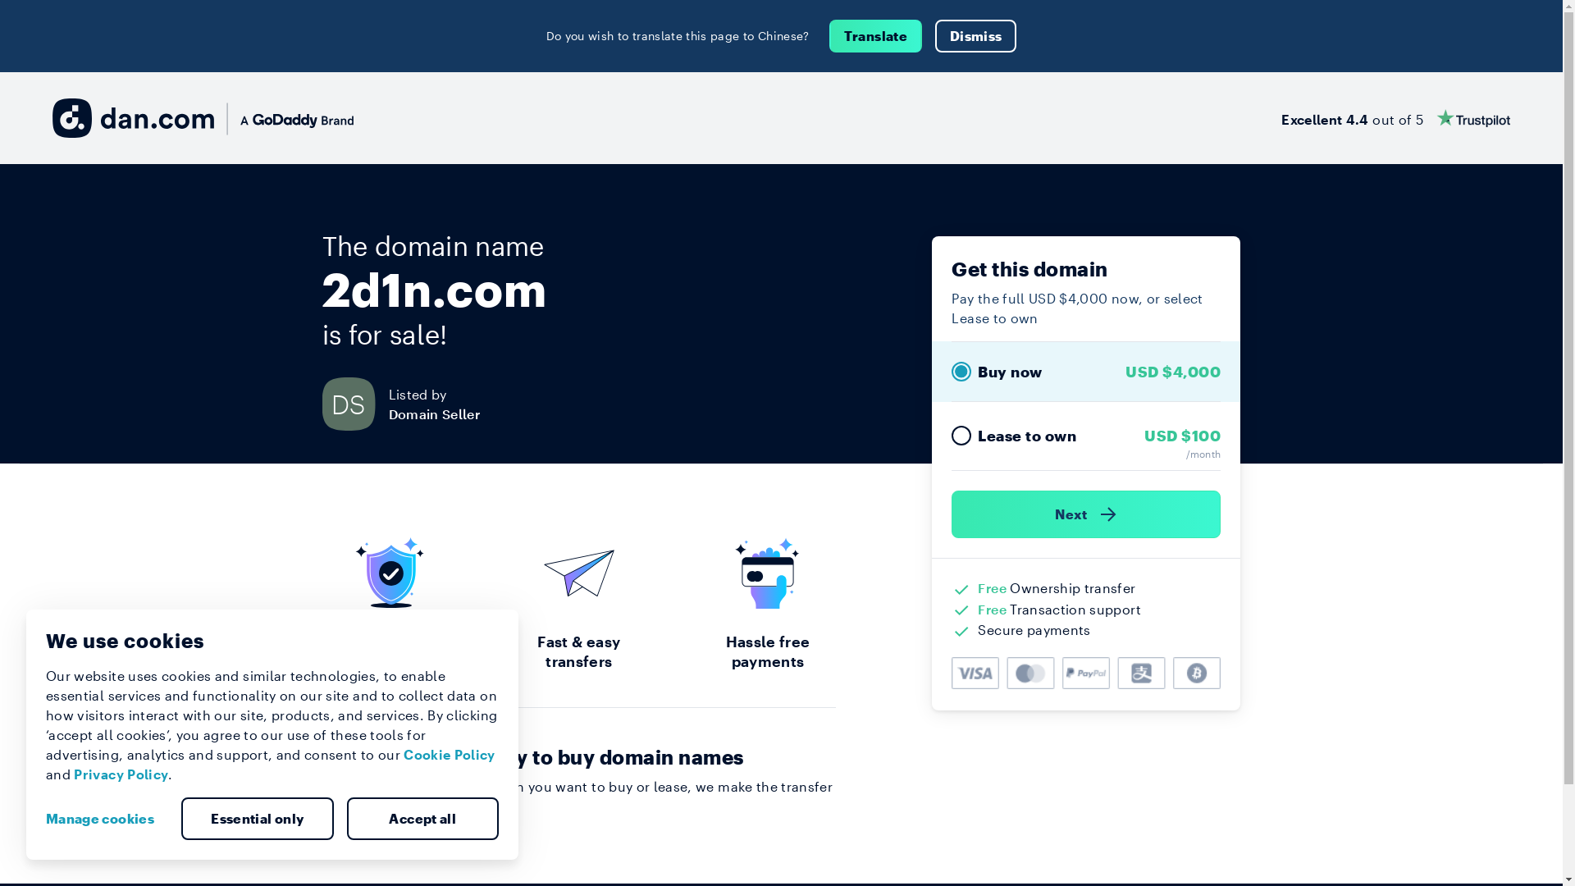 This screenshot has height=886, width=1575. I want to click on Next
), so click(1086, 514).